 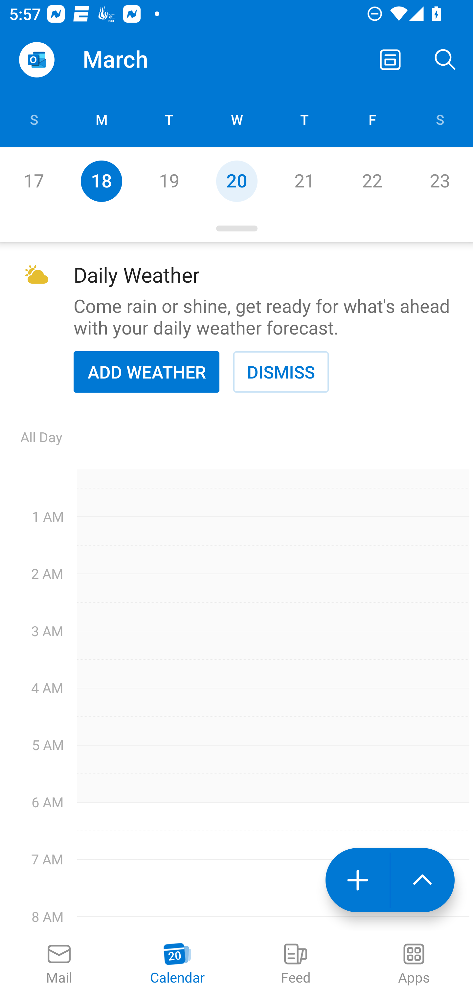 I want to click on 18 Monday, March 18, Selected, so click(x=101, y=181).